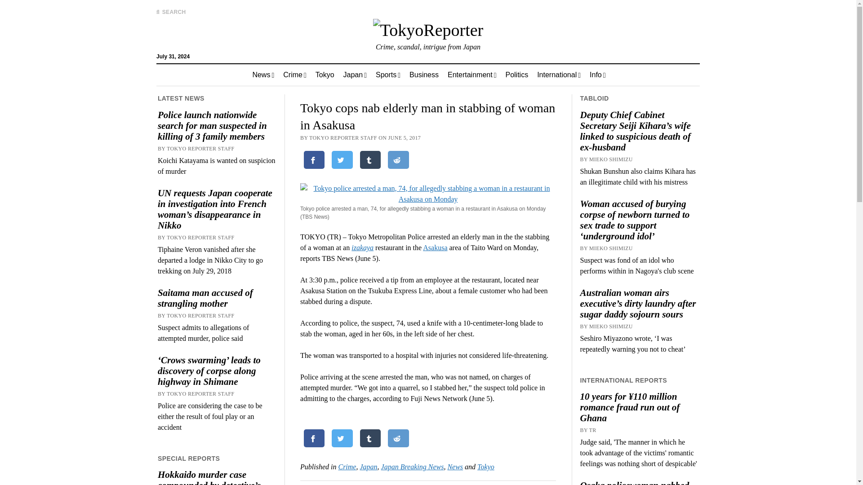 The image size is (863, 485). What do you see at coordinates (171, 12) in the screenshot?
I see `SEARCH` at bounding box center [171, 12].